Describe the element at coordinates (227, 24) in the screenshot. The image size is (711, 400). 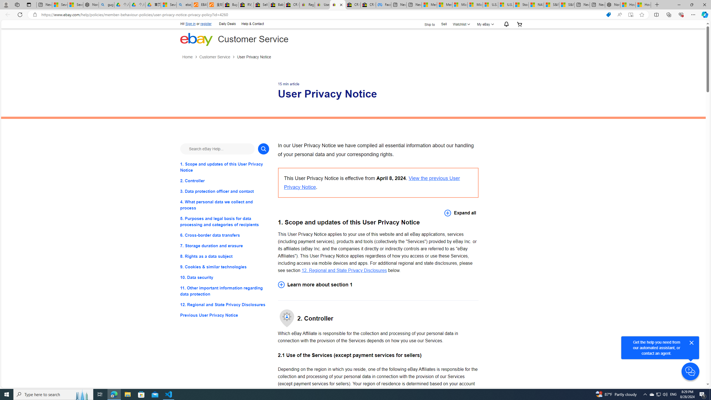
I see `Daily Deals` at that location.